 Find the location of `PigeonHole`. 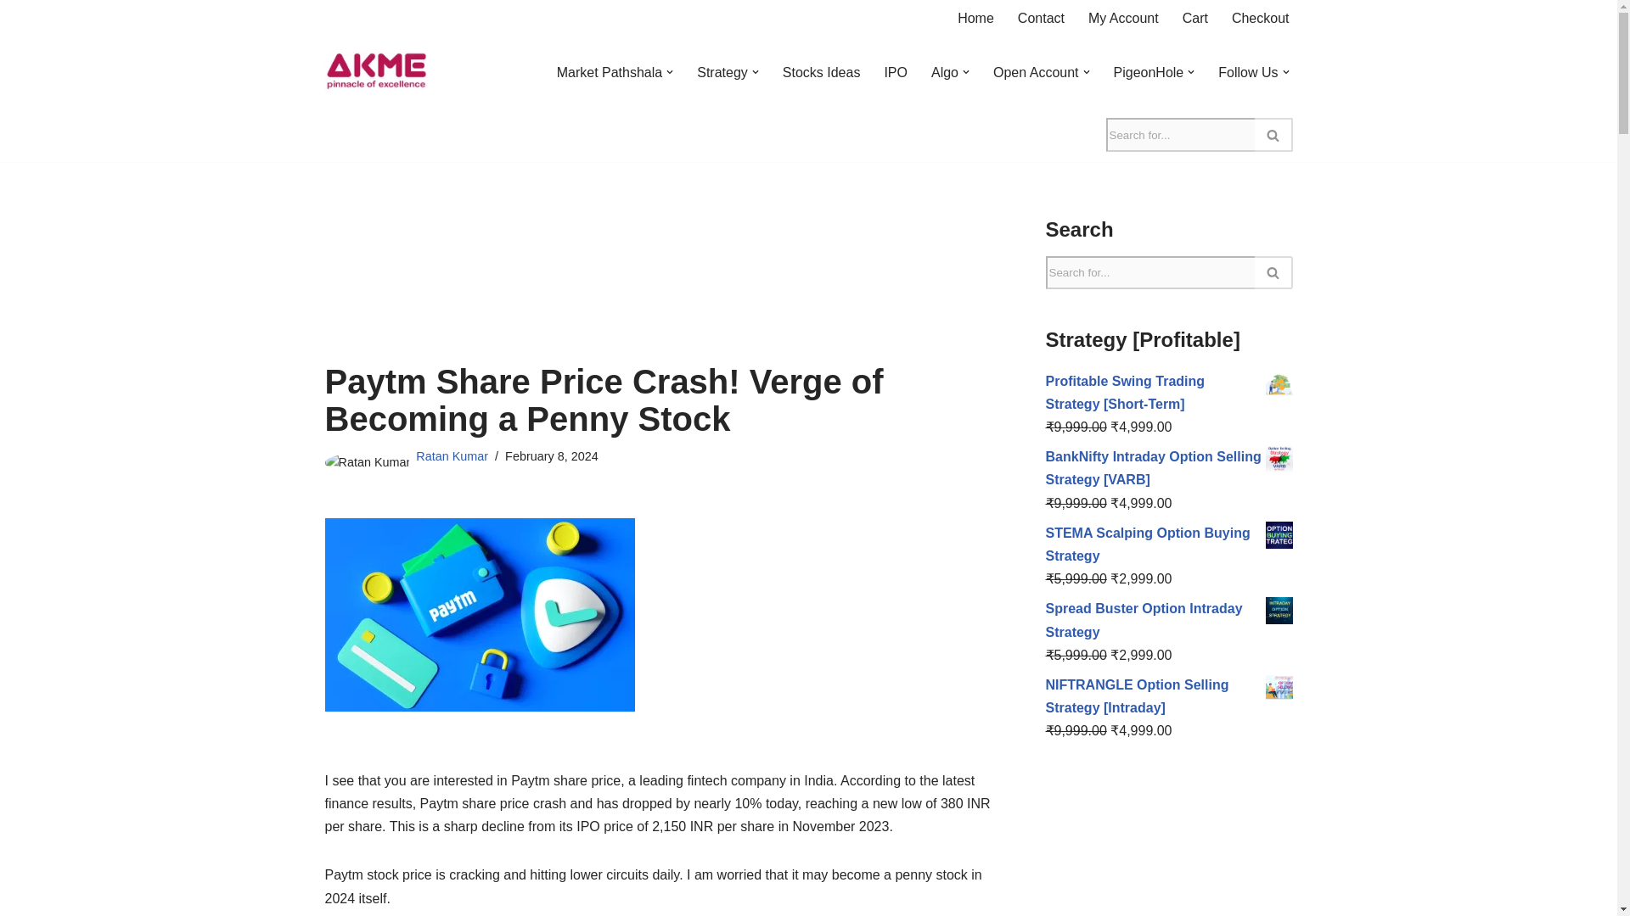

PigeonHole is located at coordinates (1149, 73).